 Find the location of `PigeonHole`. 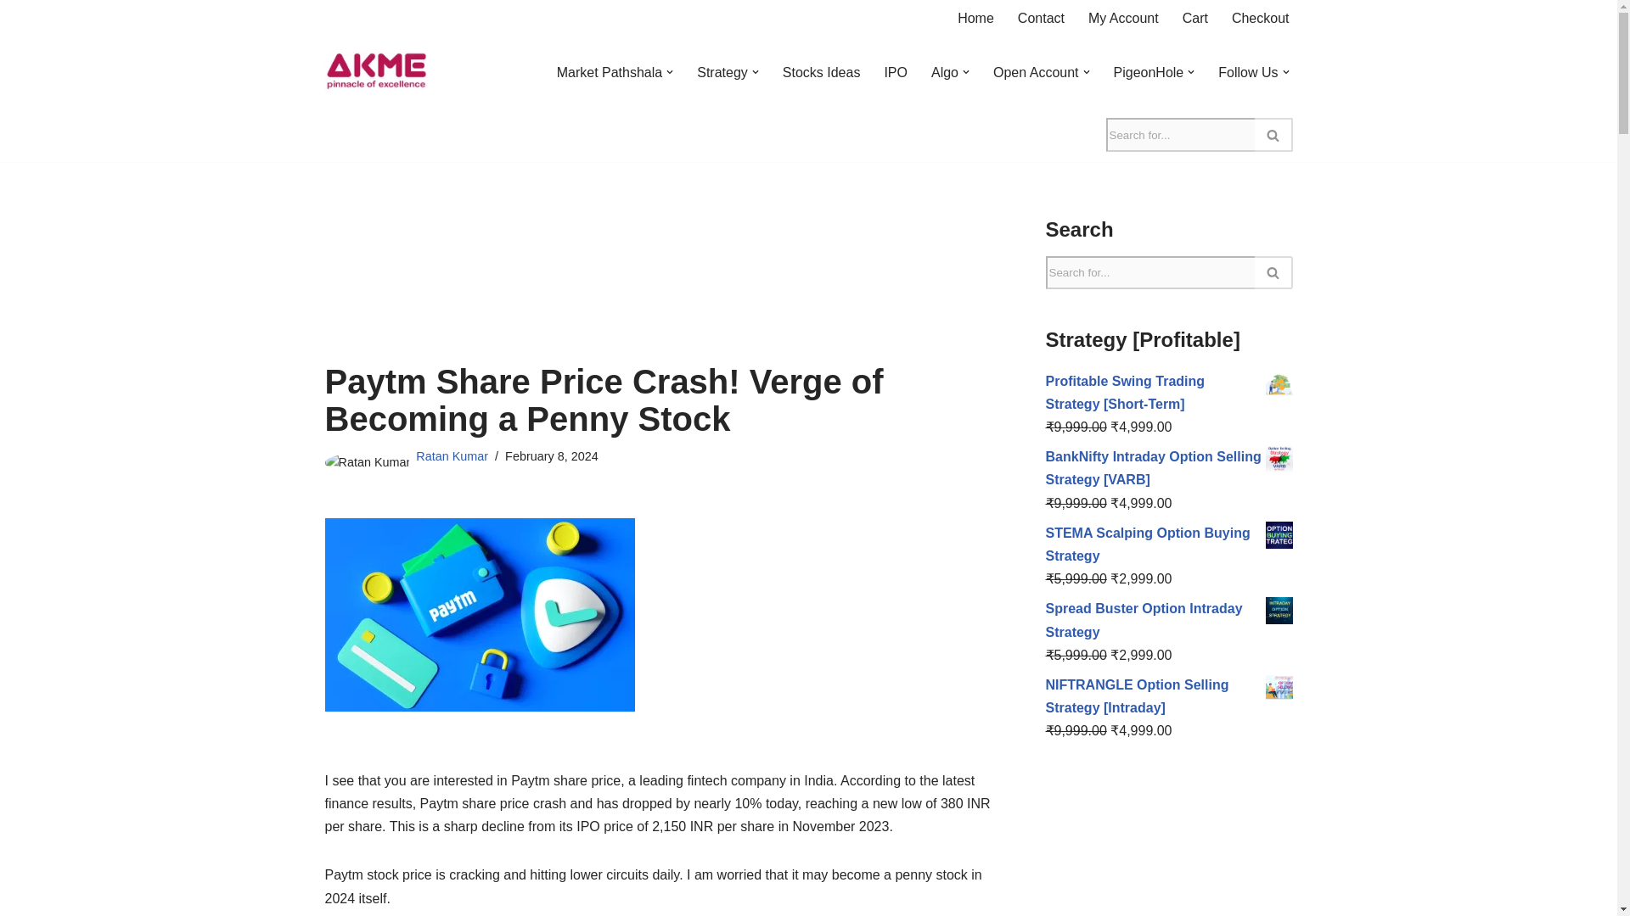

PigeonHole is located at coordinates (1149, 73).